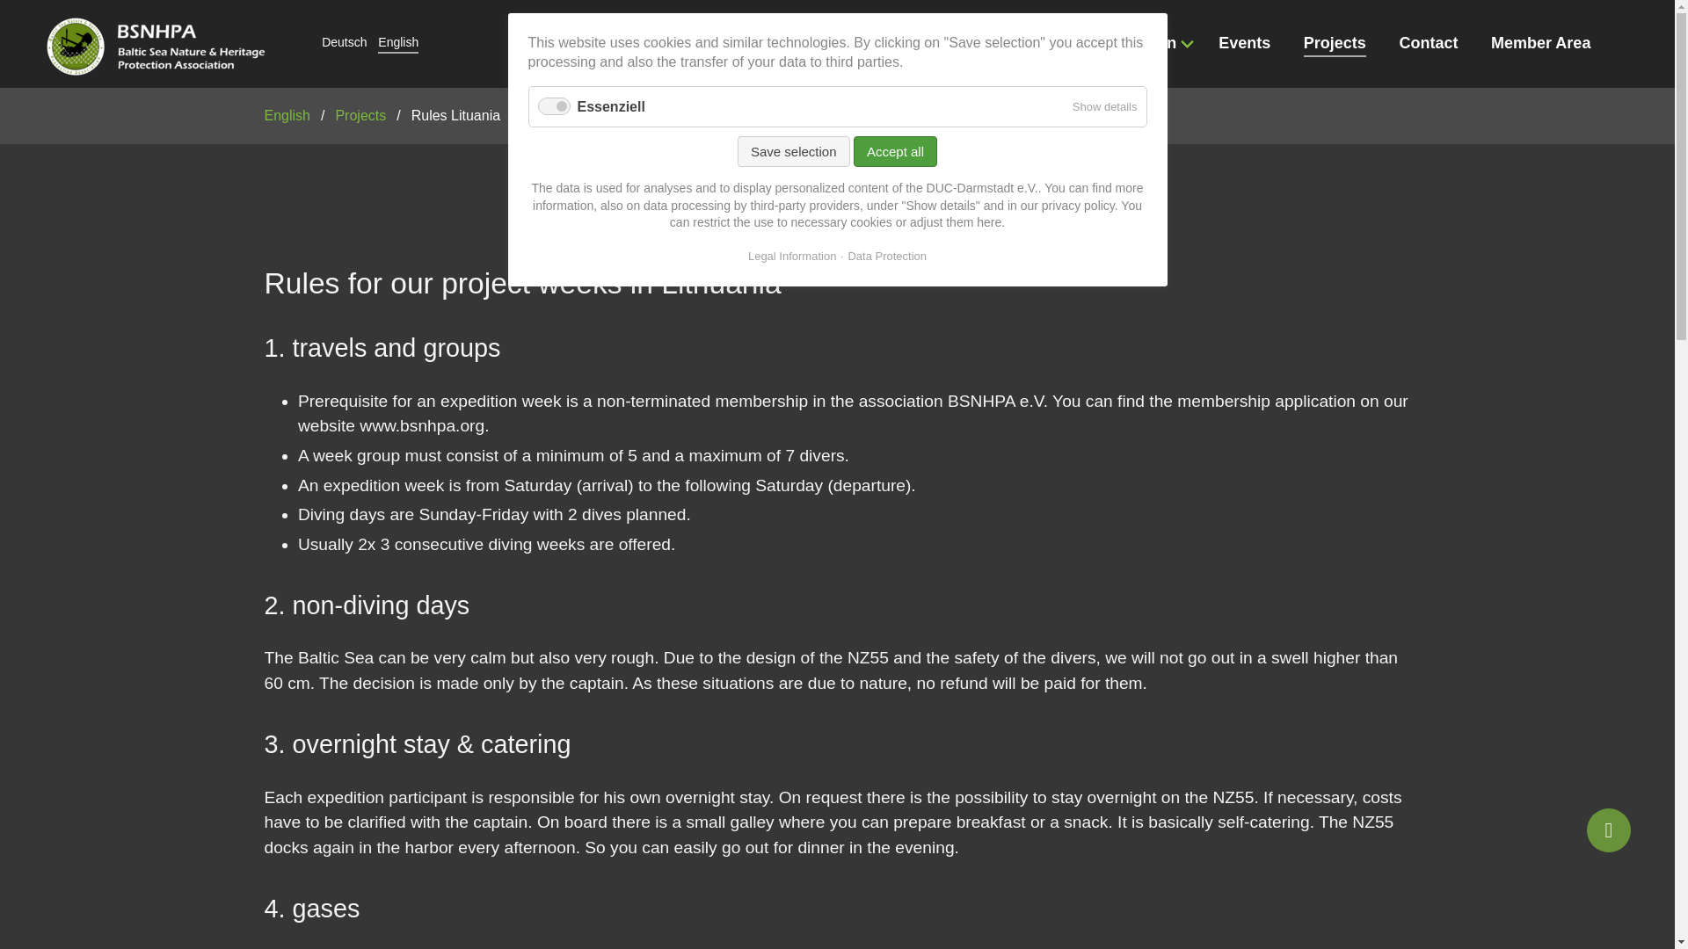 This screenshot has height=949, width=1688. What do you see at coordinates (455, 115) in the screenshot?
I see `Rules Lituania` at bounding box center [455, 115].